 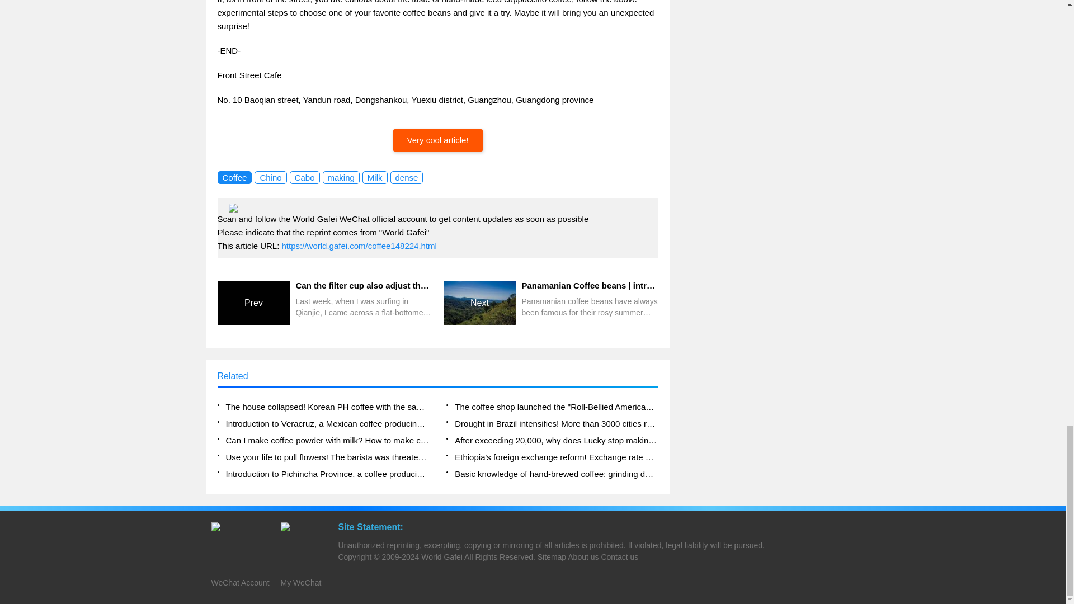 I want to click on After exceeding 20,000, why does Lucky stop making money?, so click(x=552, y=441).